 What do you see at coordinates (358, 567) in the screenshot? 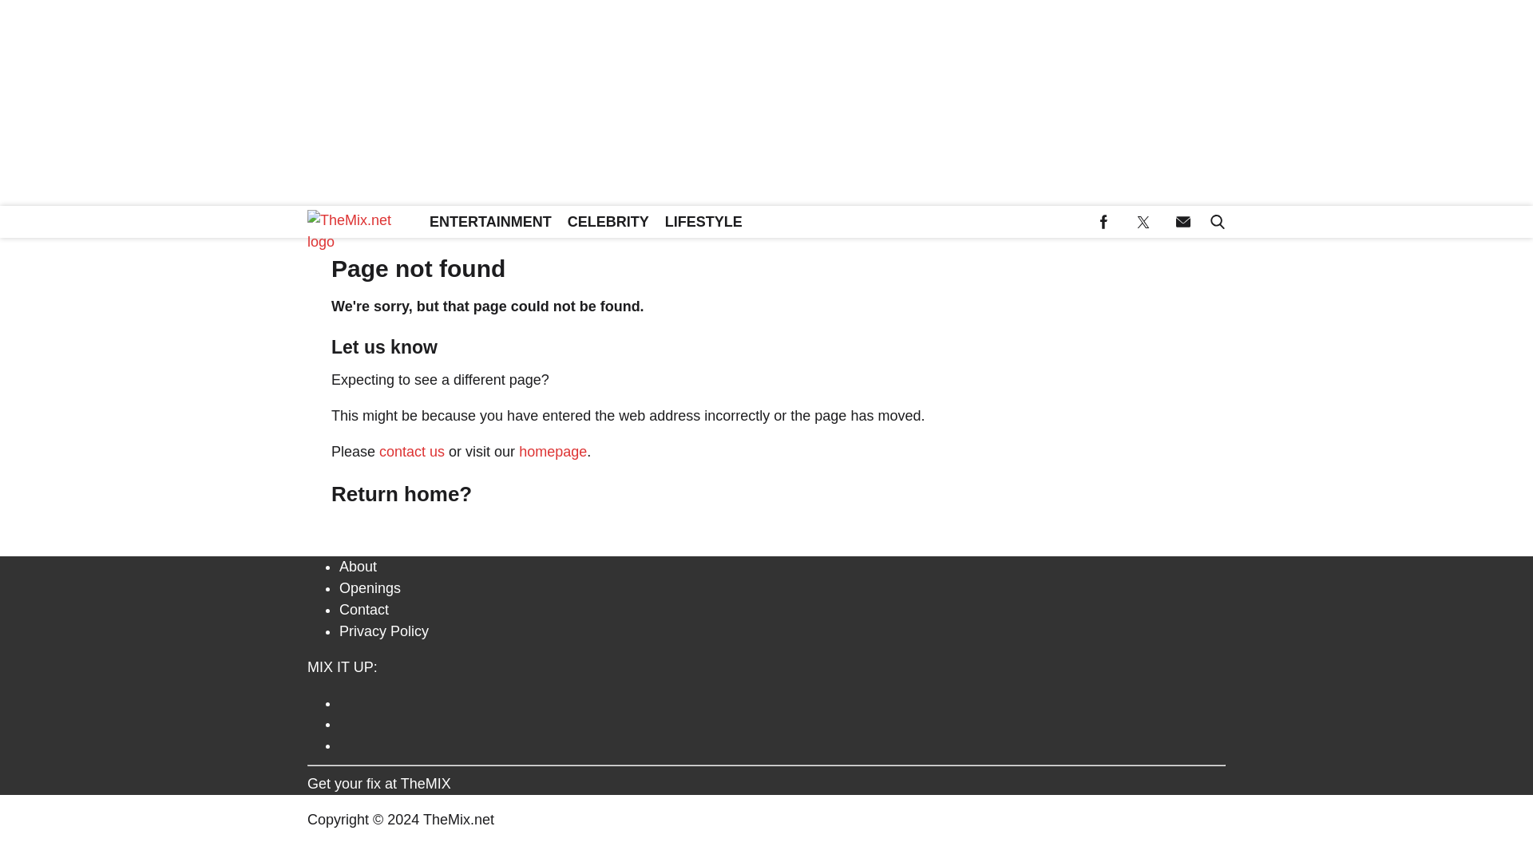
I see `About` at bounding box center [358, 567].